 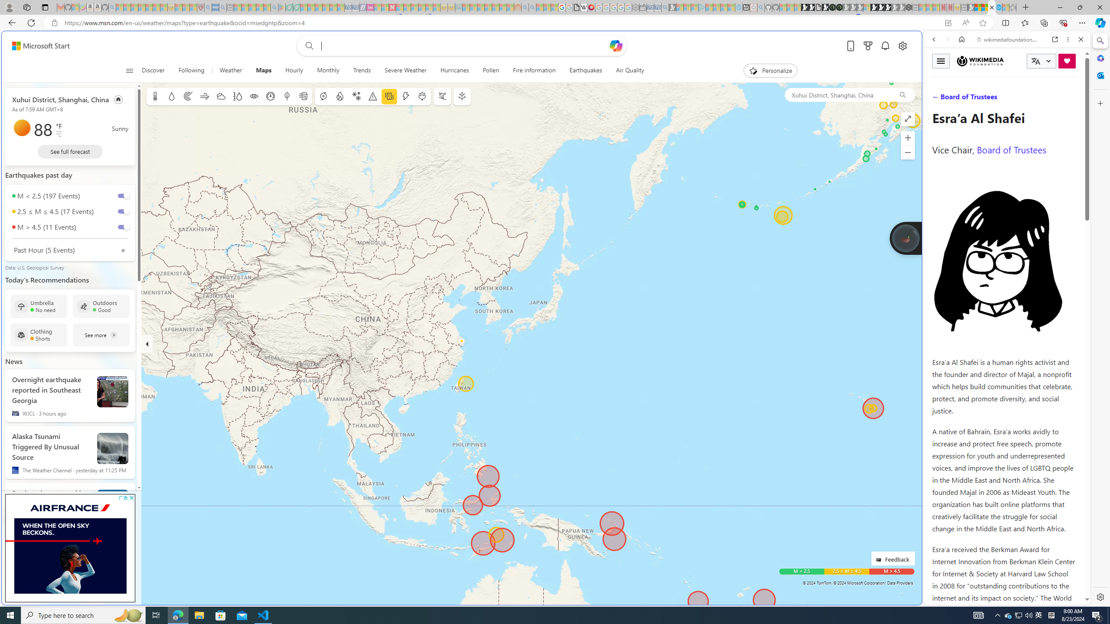 I want to click on App available. Install Microsoft Start Weather, so click(x=948, y=23).